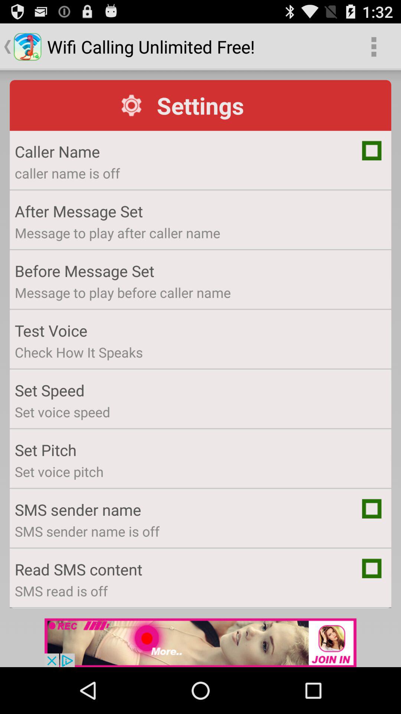 The height and width of the screenshot is (714, 401). Describe the element at coordinates (200, 643) in the screenshot. I see `advertisement` at that location.